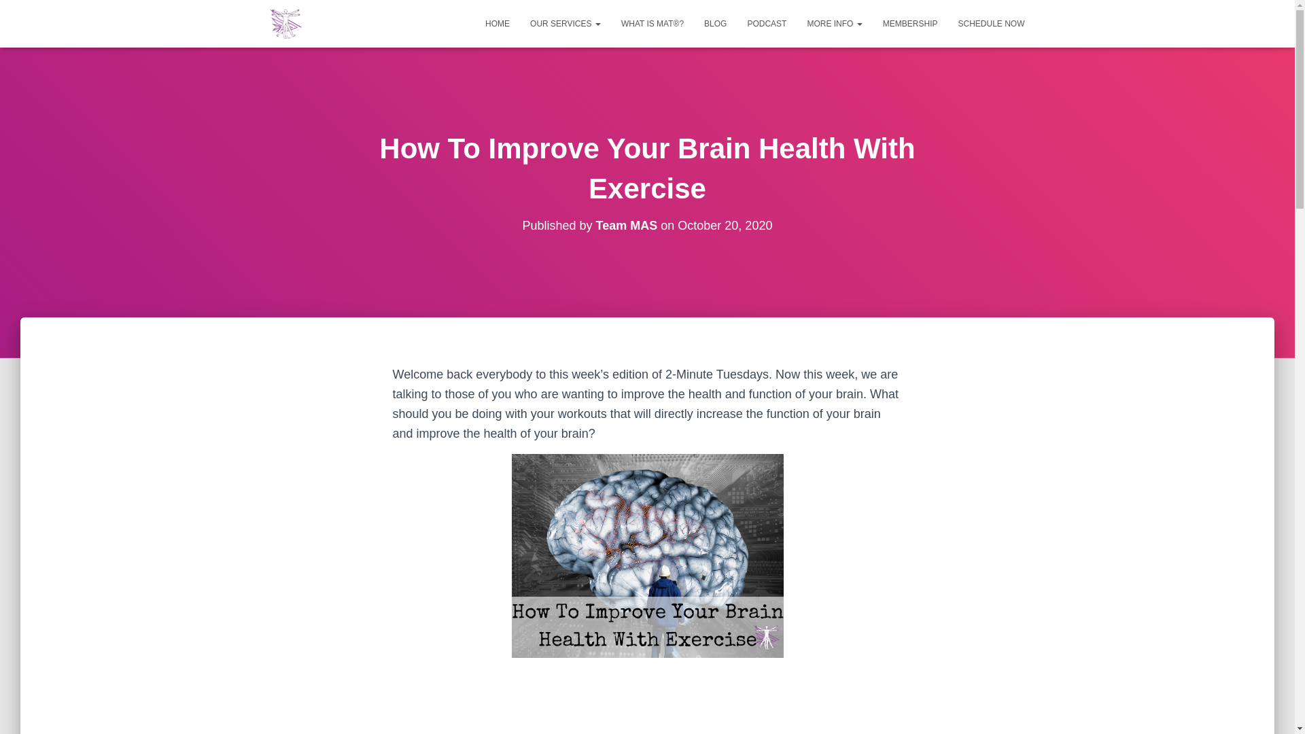  Describe the element at coordinates (911, 23) in the screenshot. I see `MEMBERSHIP` at that location.